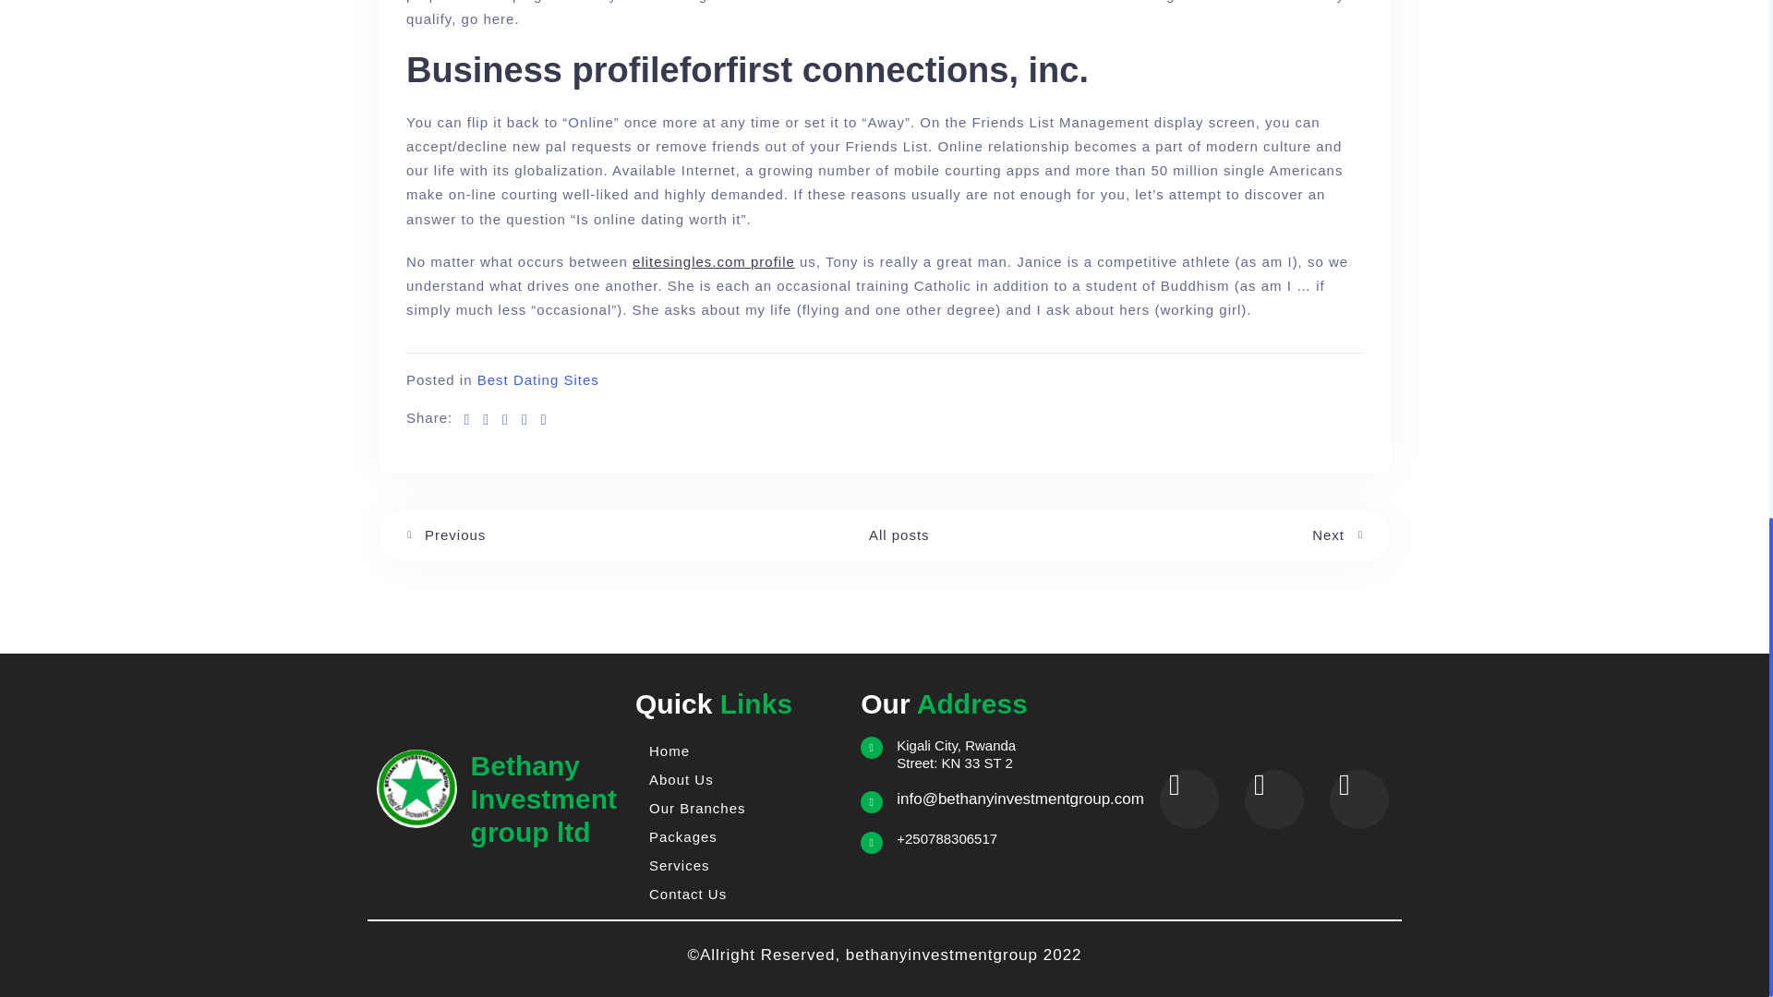 The image size is (1773, 997). What do you see at coordinates (544, 799) in the screenshot?
I see `Bethany Investment group ltd` at bounding box center [544, 799].